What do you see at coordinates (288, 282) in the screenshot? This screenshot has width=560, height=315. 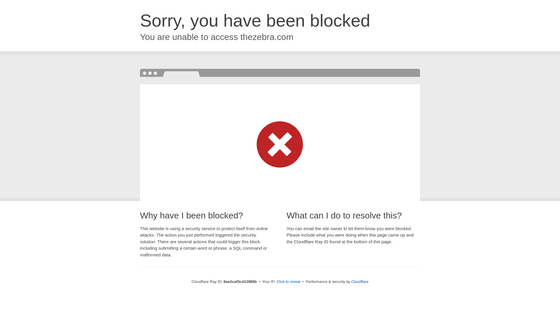 I see `Click to reveal` at bounding box center [288, 282].